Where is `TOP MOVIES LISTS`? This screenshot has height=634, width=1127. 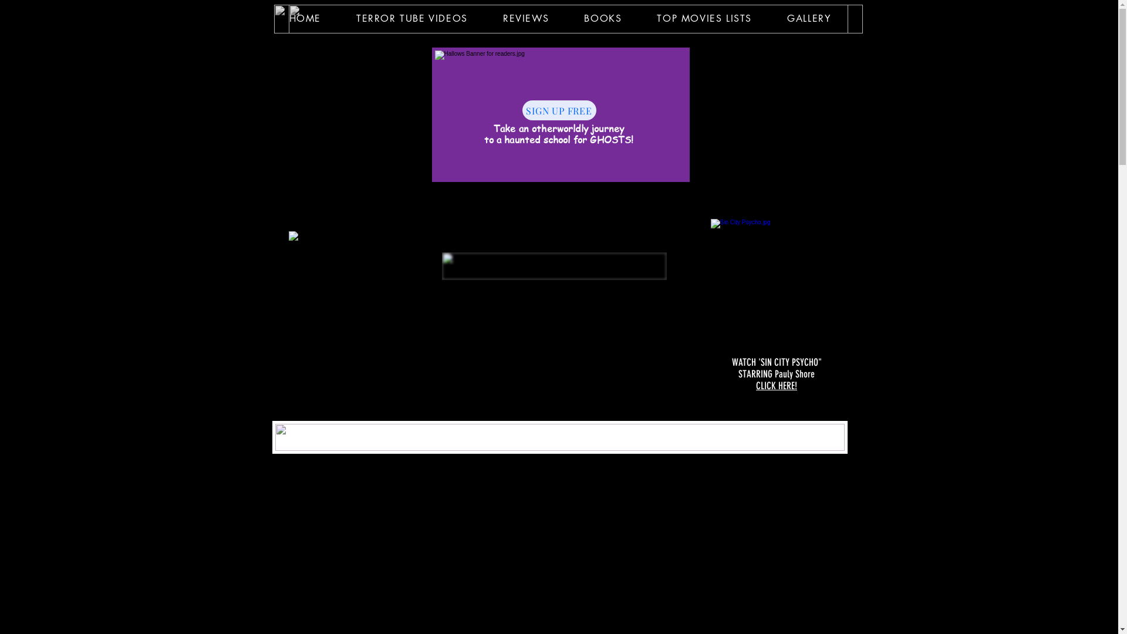
TOP MOVIES LISTS is located at coordinates (704, 19).